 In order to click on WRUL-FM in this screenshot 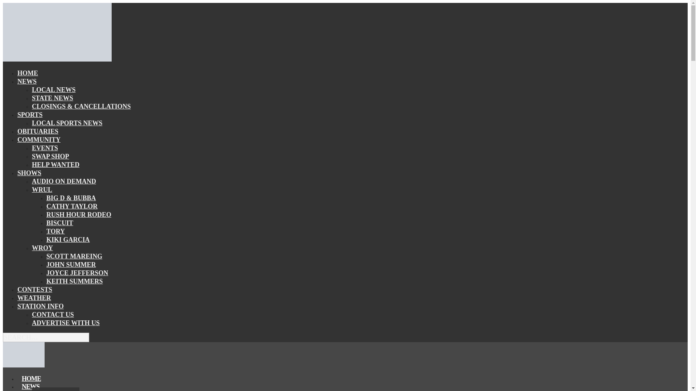, I will do `click(23, 365)`.